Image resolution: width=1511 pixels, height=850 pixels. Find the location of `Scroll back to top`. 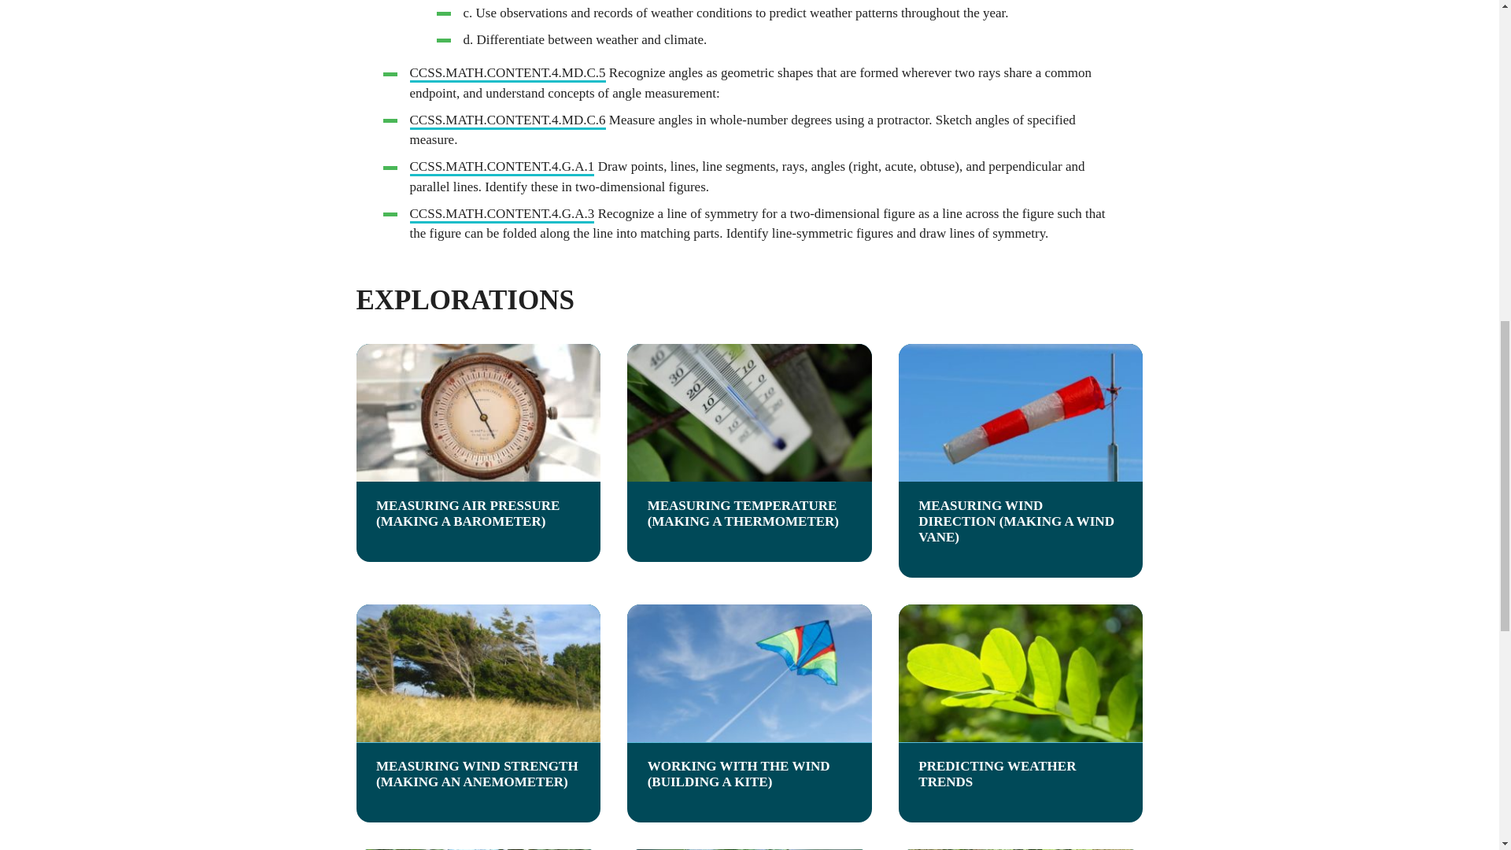

Scroll back to top is located at coordinates (1460, 747).